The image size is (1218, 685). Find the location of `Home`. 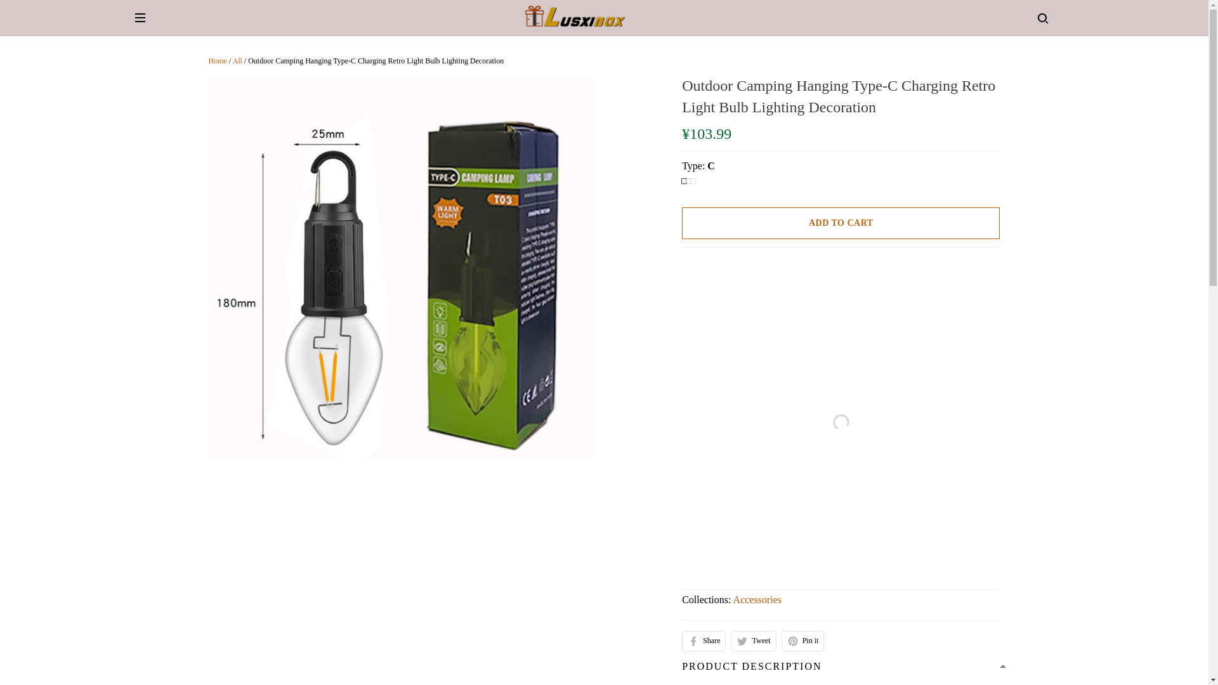

Home is located at coordinates (217, 60).